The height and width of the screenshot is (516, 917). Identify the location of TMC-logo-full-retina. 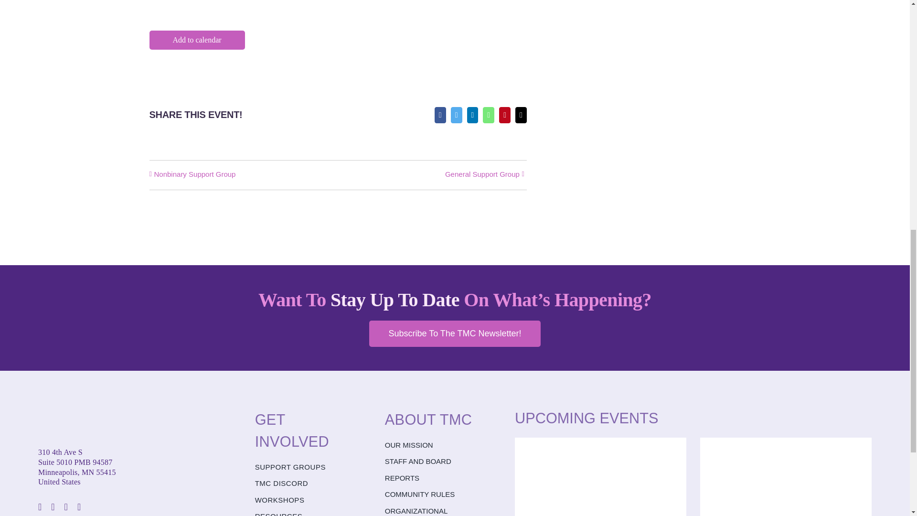
(86, 419).